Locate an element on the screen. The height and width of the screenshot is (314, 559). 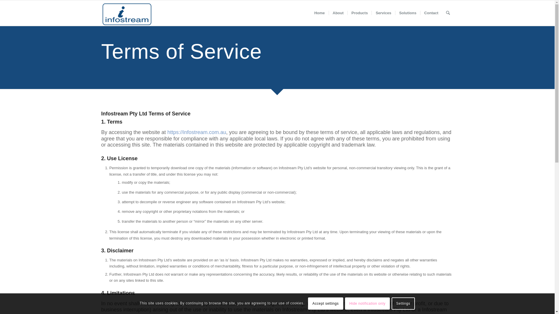
Hide notification only is located at coordinates (367, 304).